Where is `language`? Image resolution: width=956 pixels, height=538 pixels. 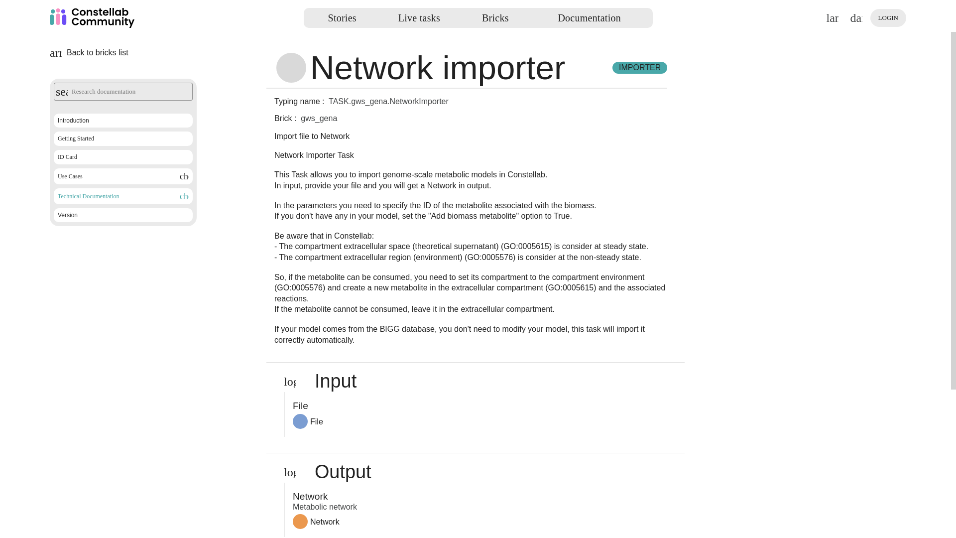
language is located at coordinates (832, 18).